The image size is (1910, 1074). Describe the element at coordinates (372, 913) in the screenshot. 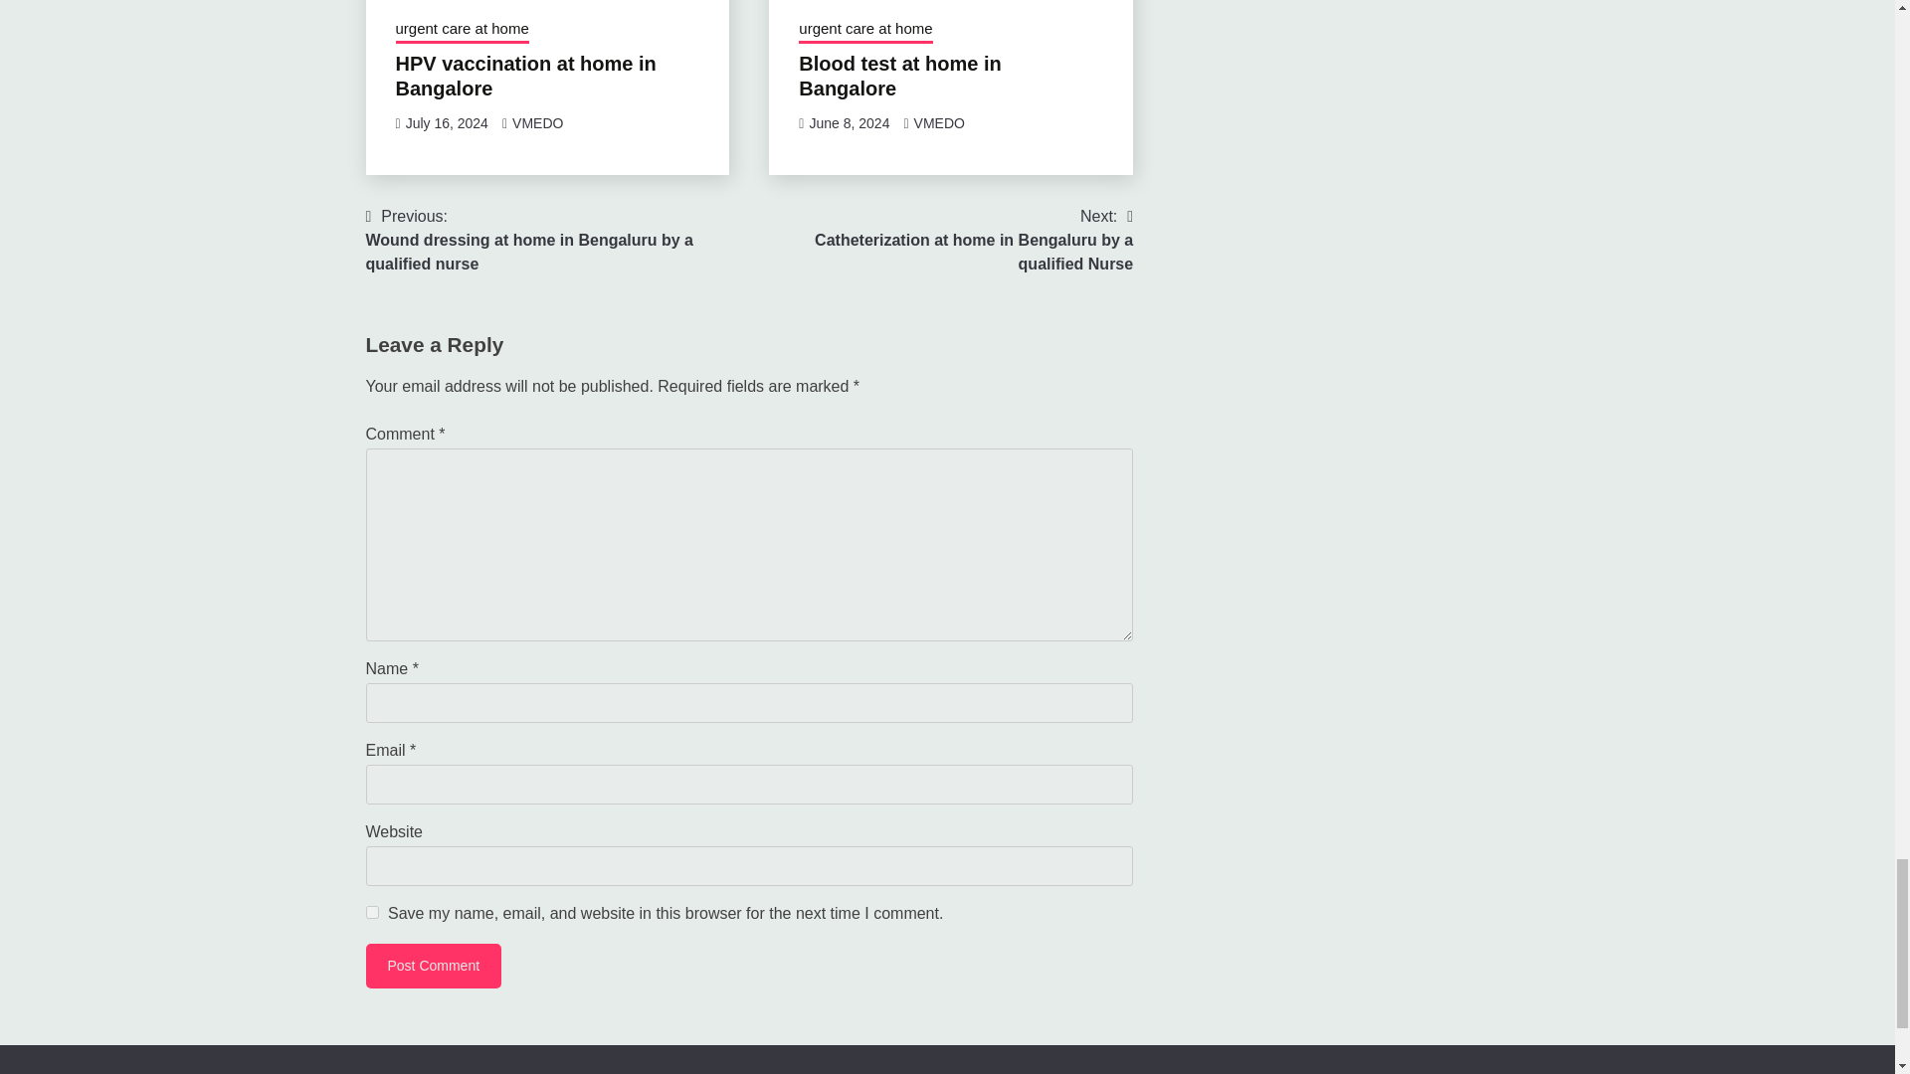

I see `yes` at that location.